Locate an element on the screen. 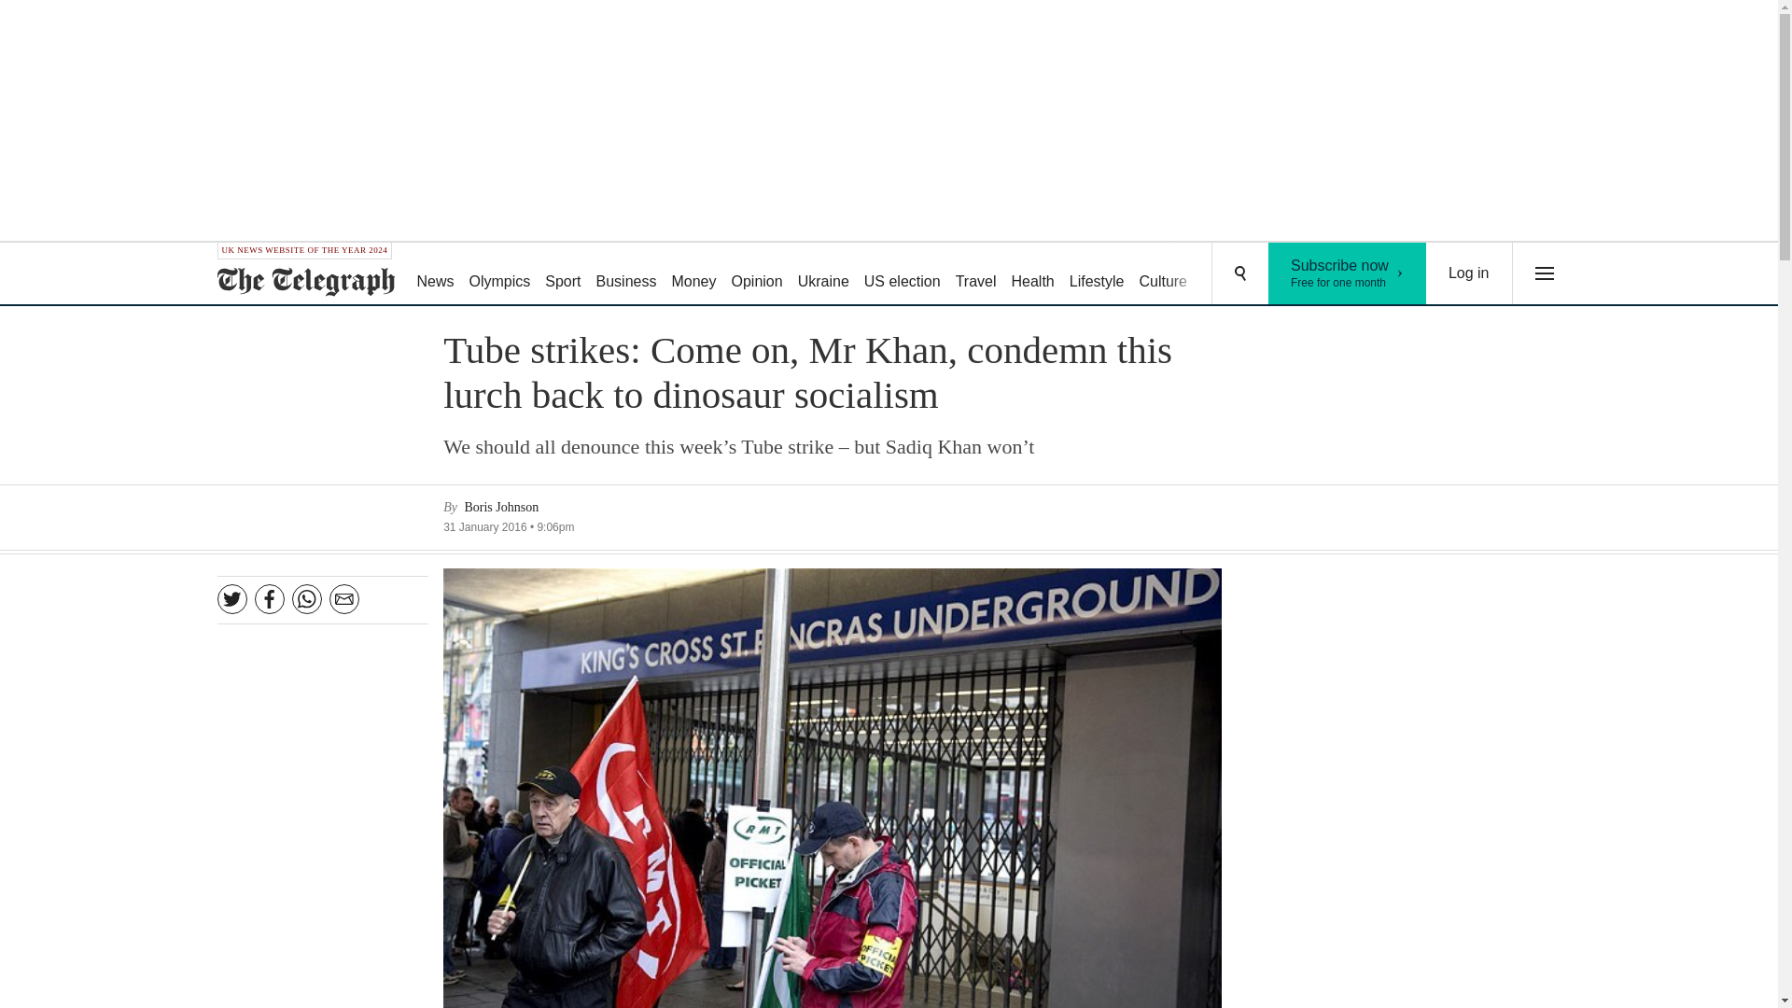  Puzzles is located at coordinates (1348, 273).